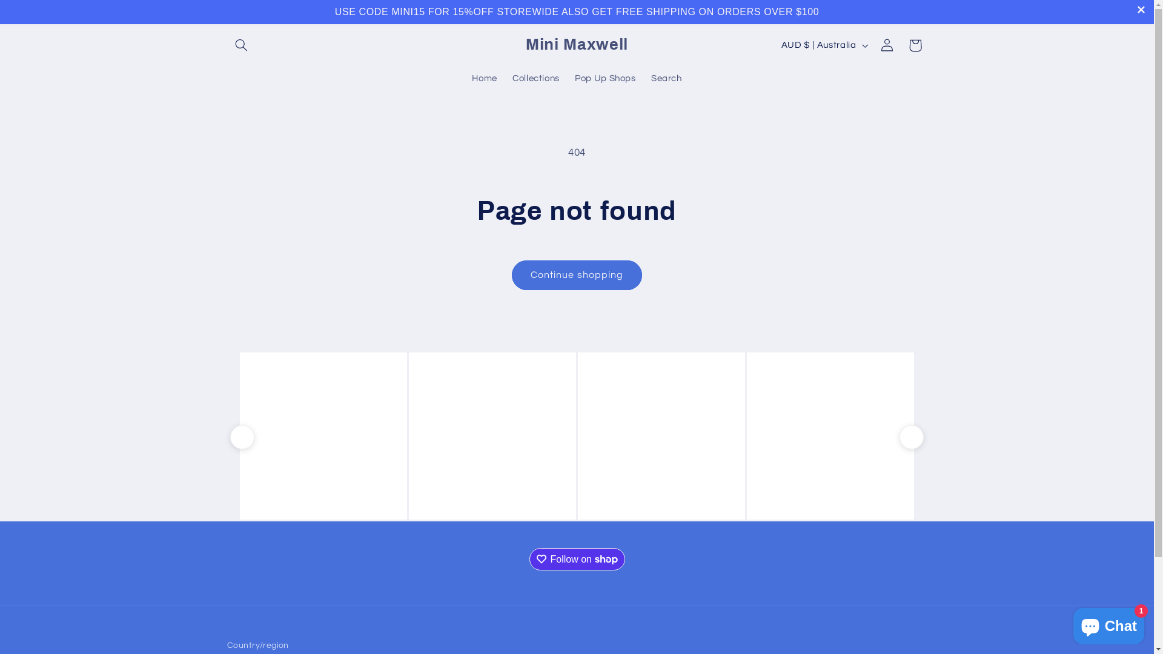 The image size is (1163, 654). I want to click on Log in, so click(887, 45).